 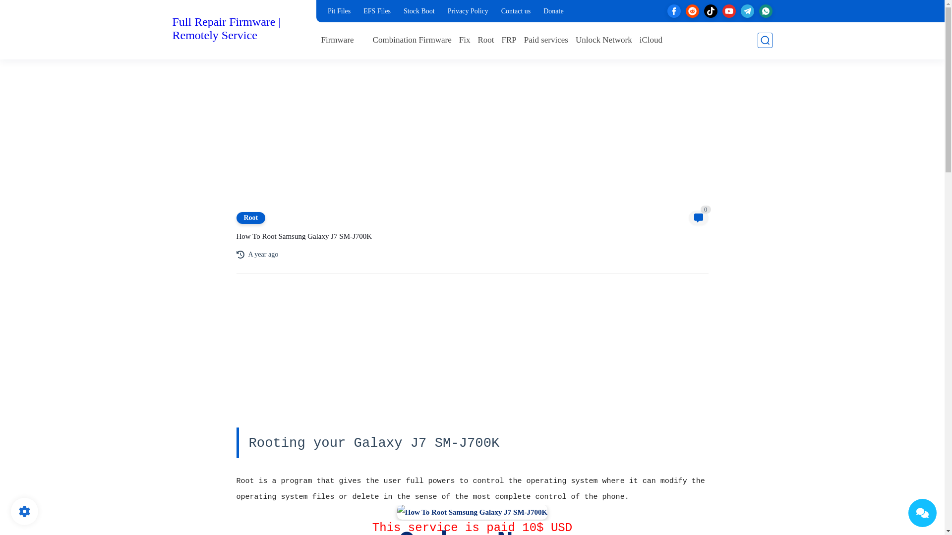 I want to click on tiktok, so click(x=711, y=11).